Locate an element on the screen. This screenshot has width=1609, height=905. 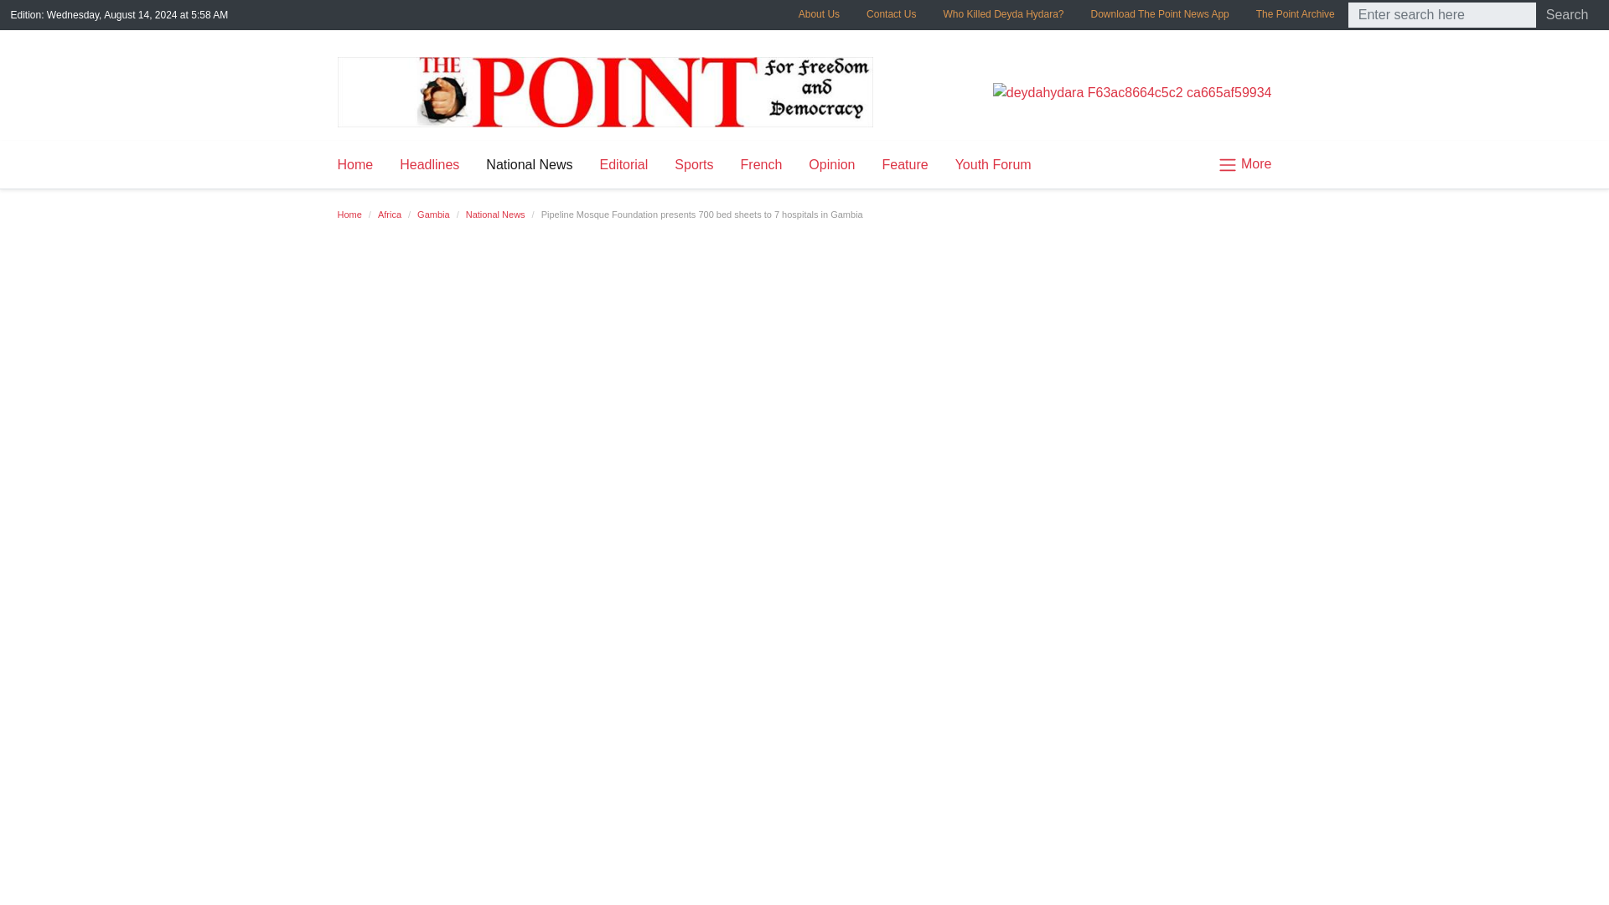
Opinion is located at coordinates (831, 165).